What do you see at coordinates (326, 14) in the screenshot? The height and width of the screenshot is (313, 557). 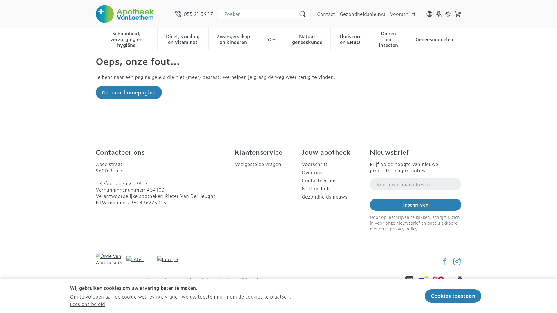 I see `Contact` at bounding box center [326, 14].